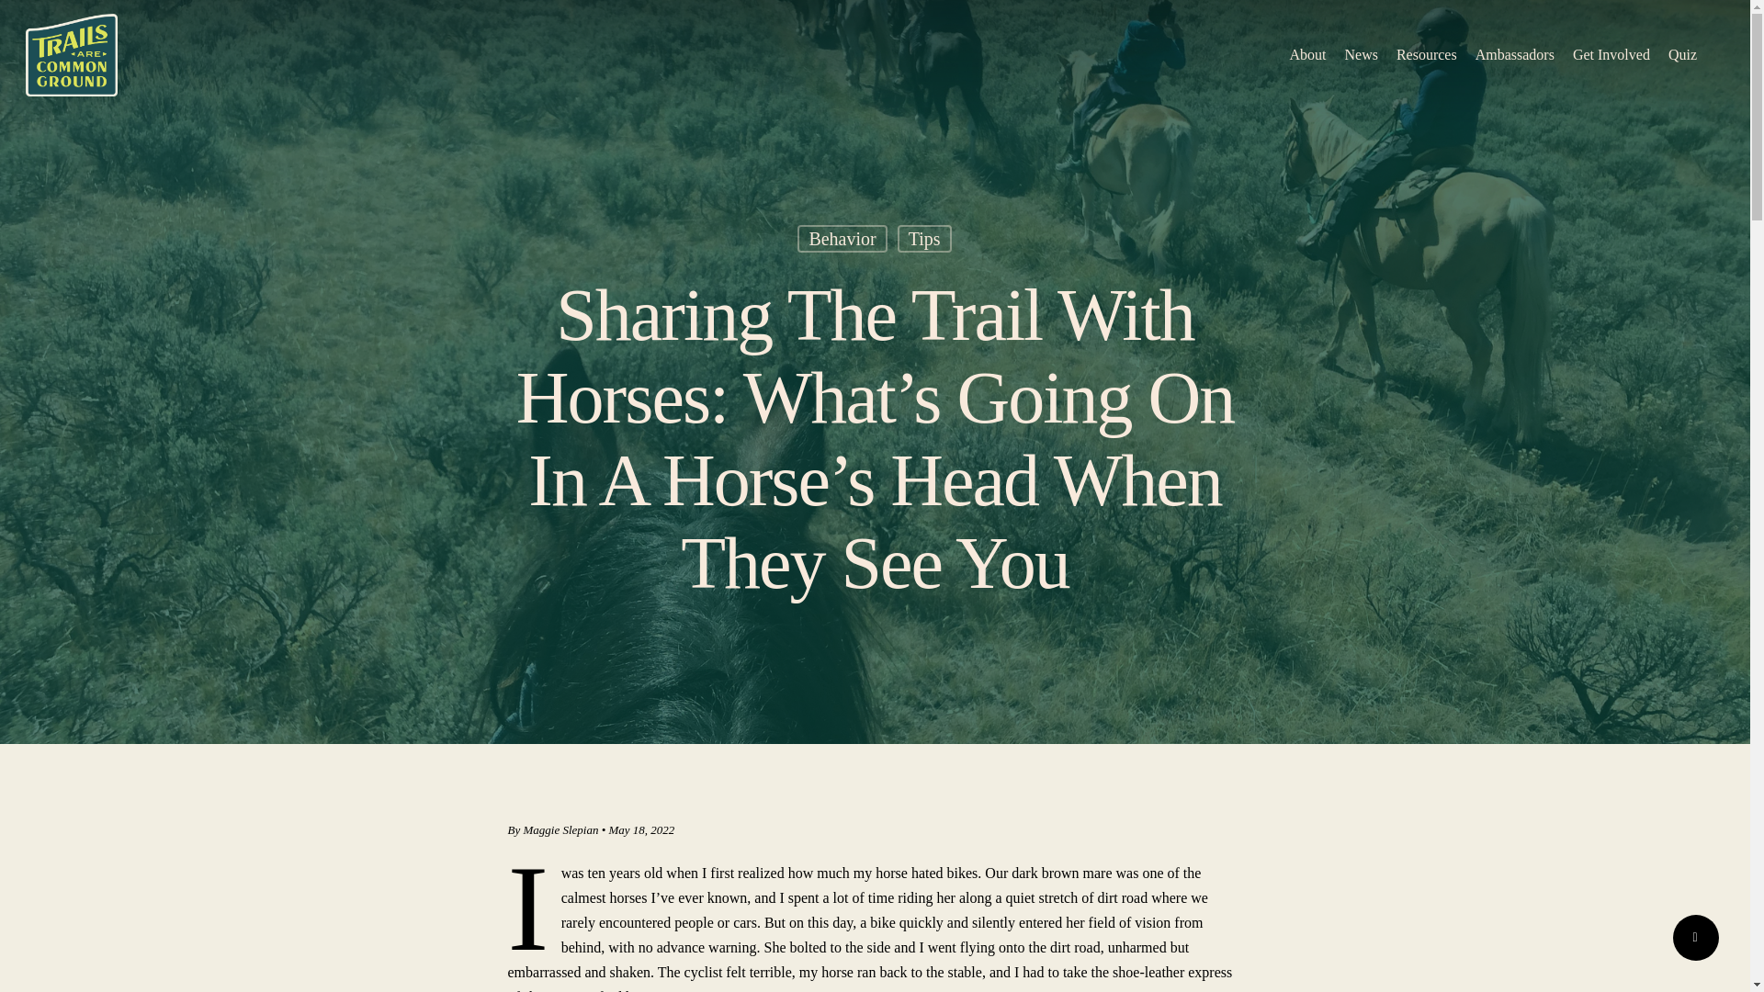 The height and width of the screenshot is (992, 1764). I want to click on Resources, so click(1426, 55).